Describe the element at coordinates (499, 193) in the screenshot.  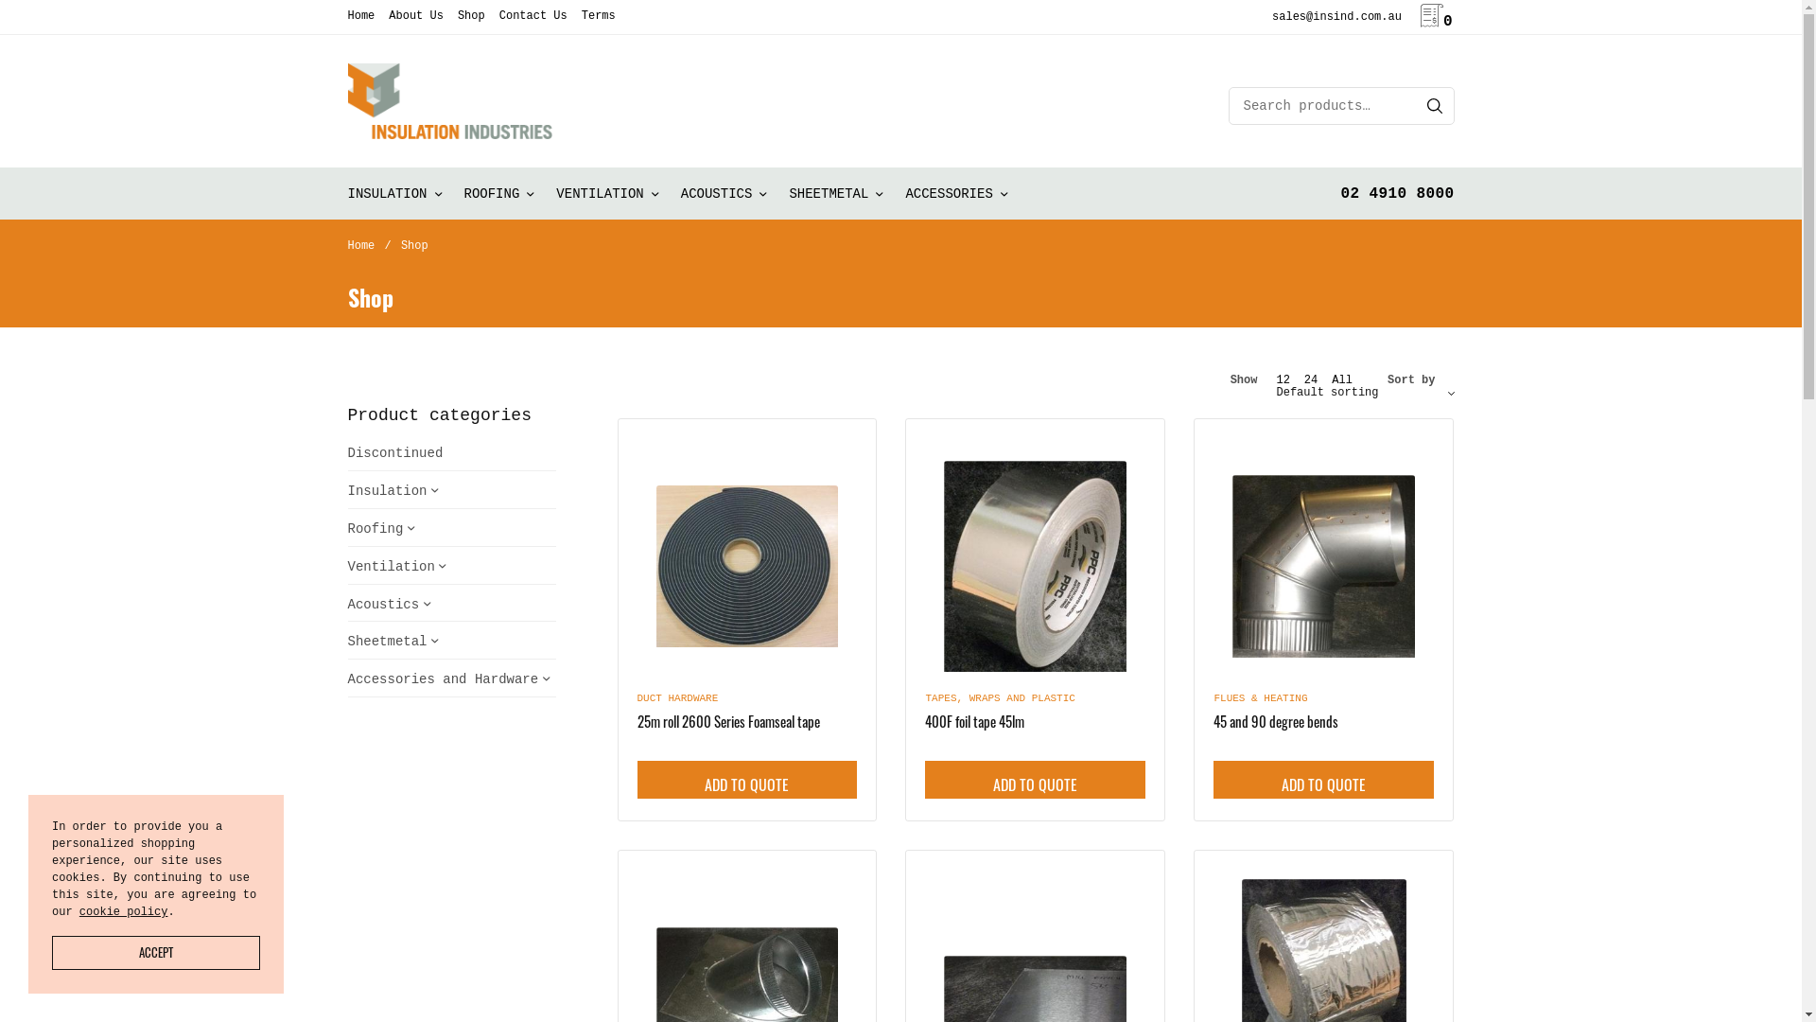
I see `ROOFING` at that location.